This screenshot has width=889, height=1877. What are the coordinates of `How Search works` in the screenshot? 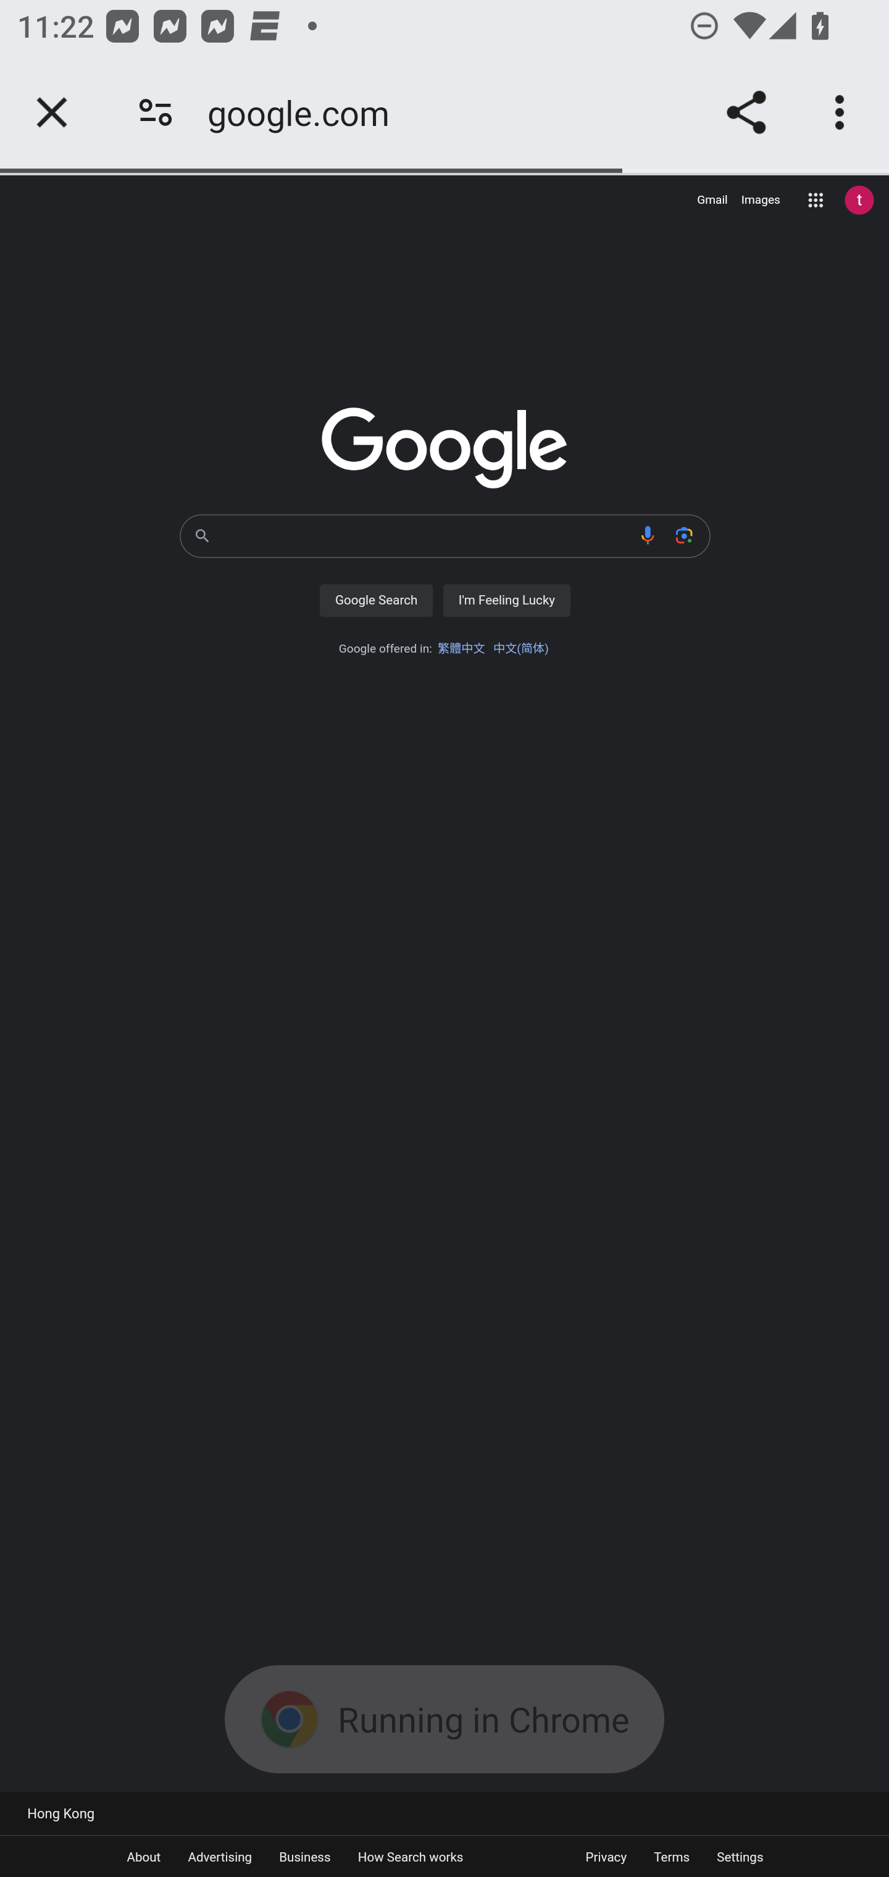 It's located at (410, 1856).